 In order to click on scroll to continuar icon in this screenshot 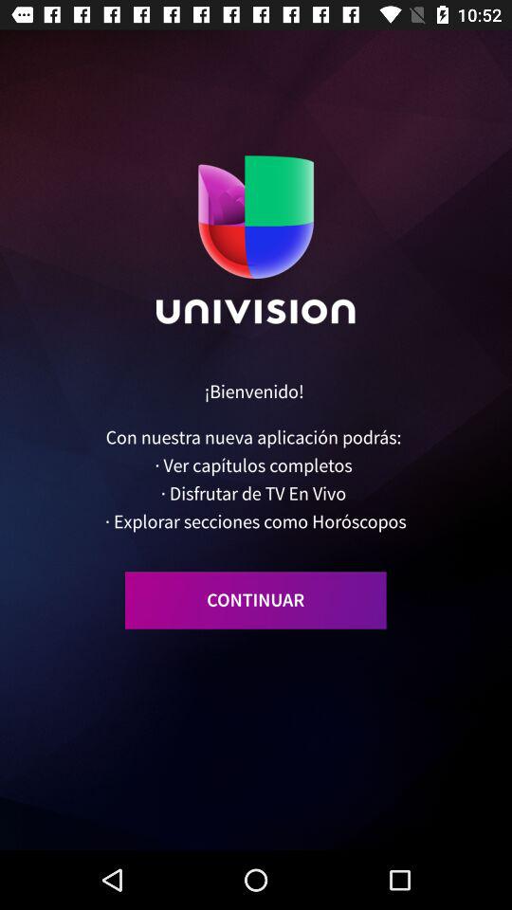, I will do `click(256, 600)`.